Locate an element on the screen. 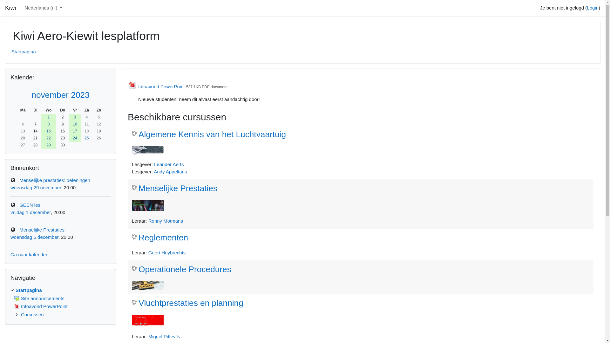 This screenshot has height=343, width=610. Andy Appeltans is located at coordinates (170, 171).